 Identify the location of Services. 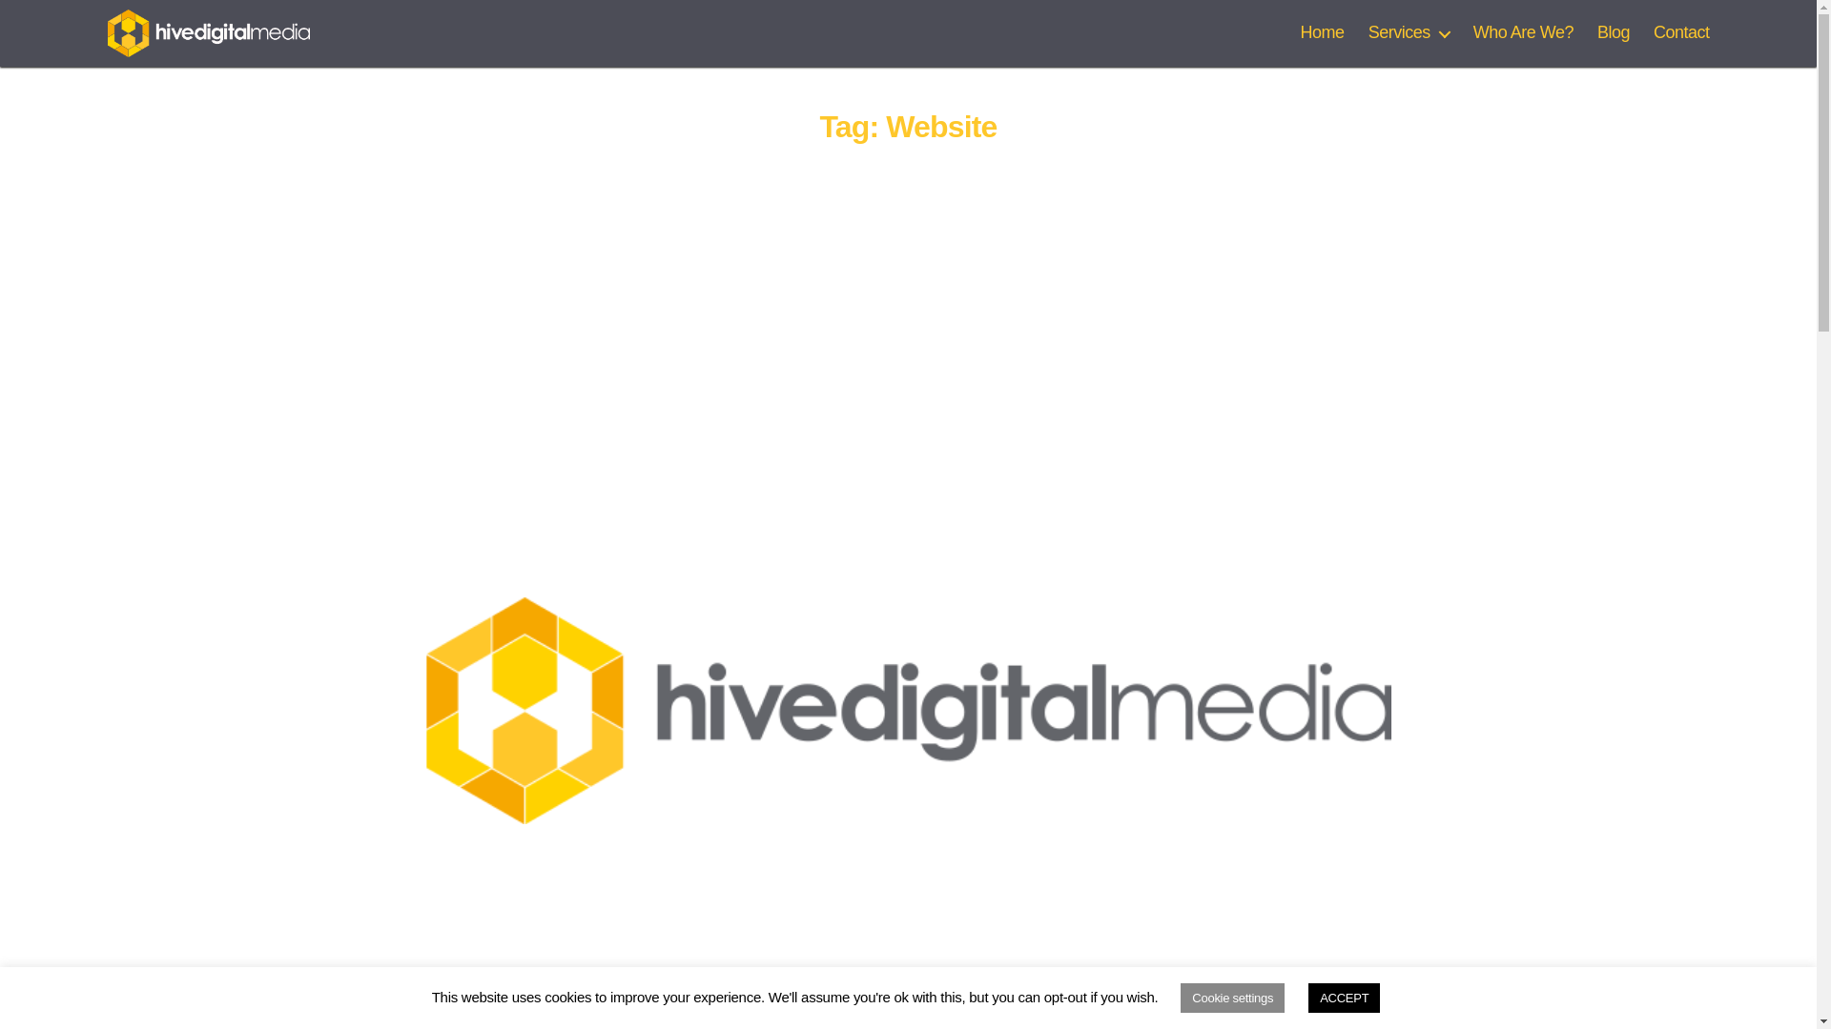
(1409, 32).